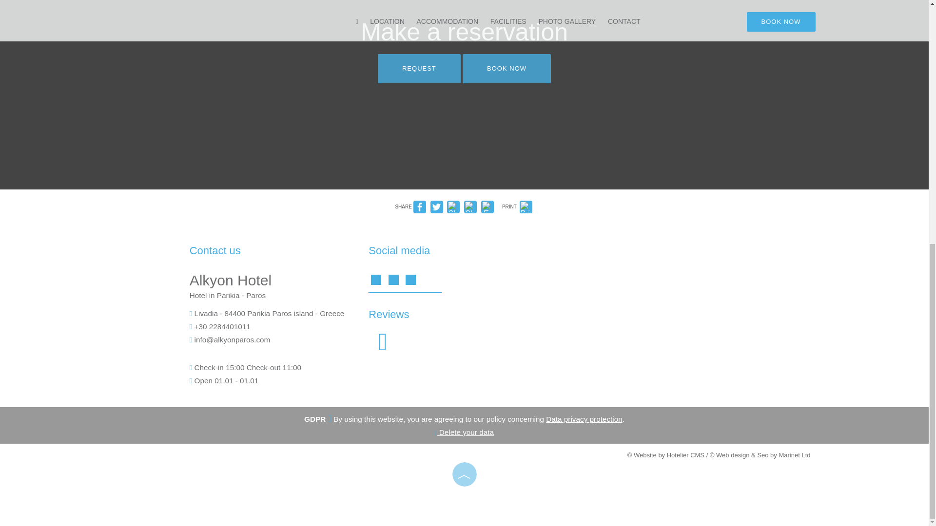 Image resolution: width=936 pixels, height=526 pixels. Describe the element at coordinates (383, 348) in the screenshot. I see `Reviews` at that location.